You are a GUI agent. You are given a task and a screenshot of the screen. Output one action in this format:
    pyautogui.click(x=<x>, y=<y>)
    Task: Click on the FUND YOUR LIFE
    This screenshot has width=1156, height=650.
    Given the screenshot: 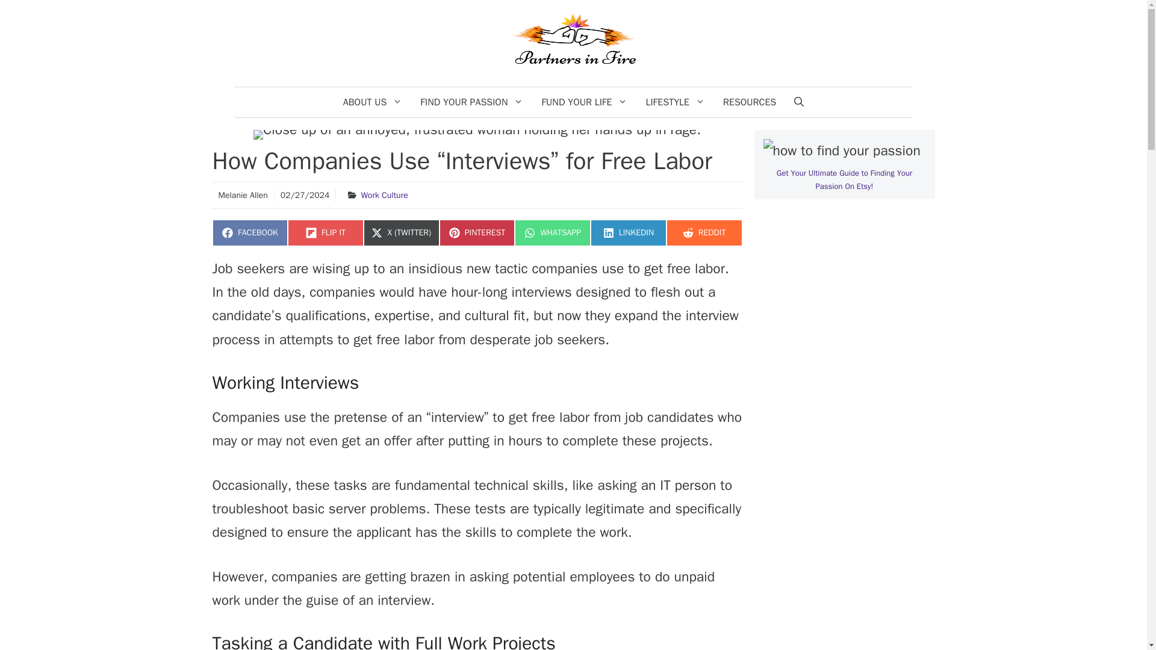 What is the action you would take?
    pyautogui.click(x=584, y=102)
    